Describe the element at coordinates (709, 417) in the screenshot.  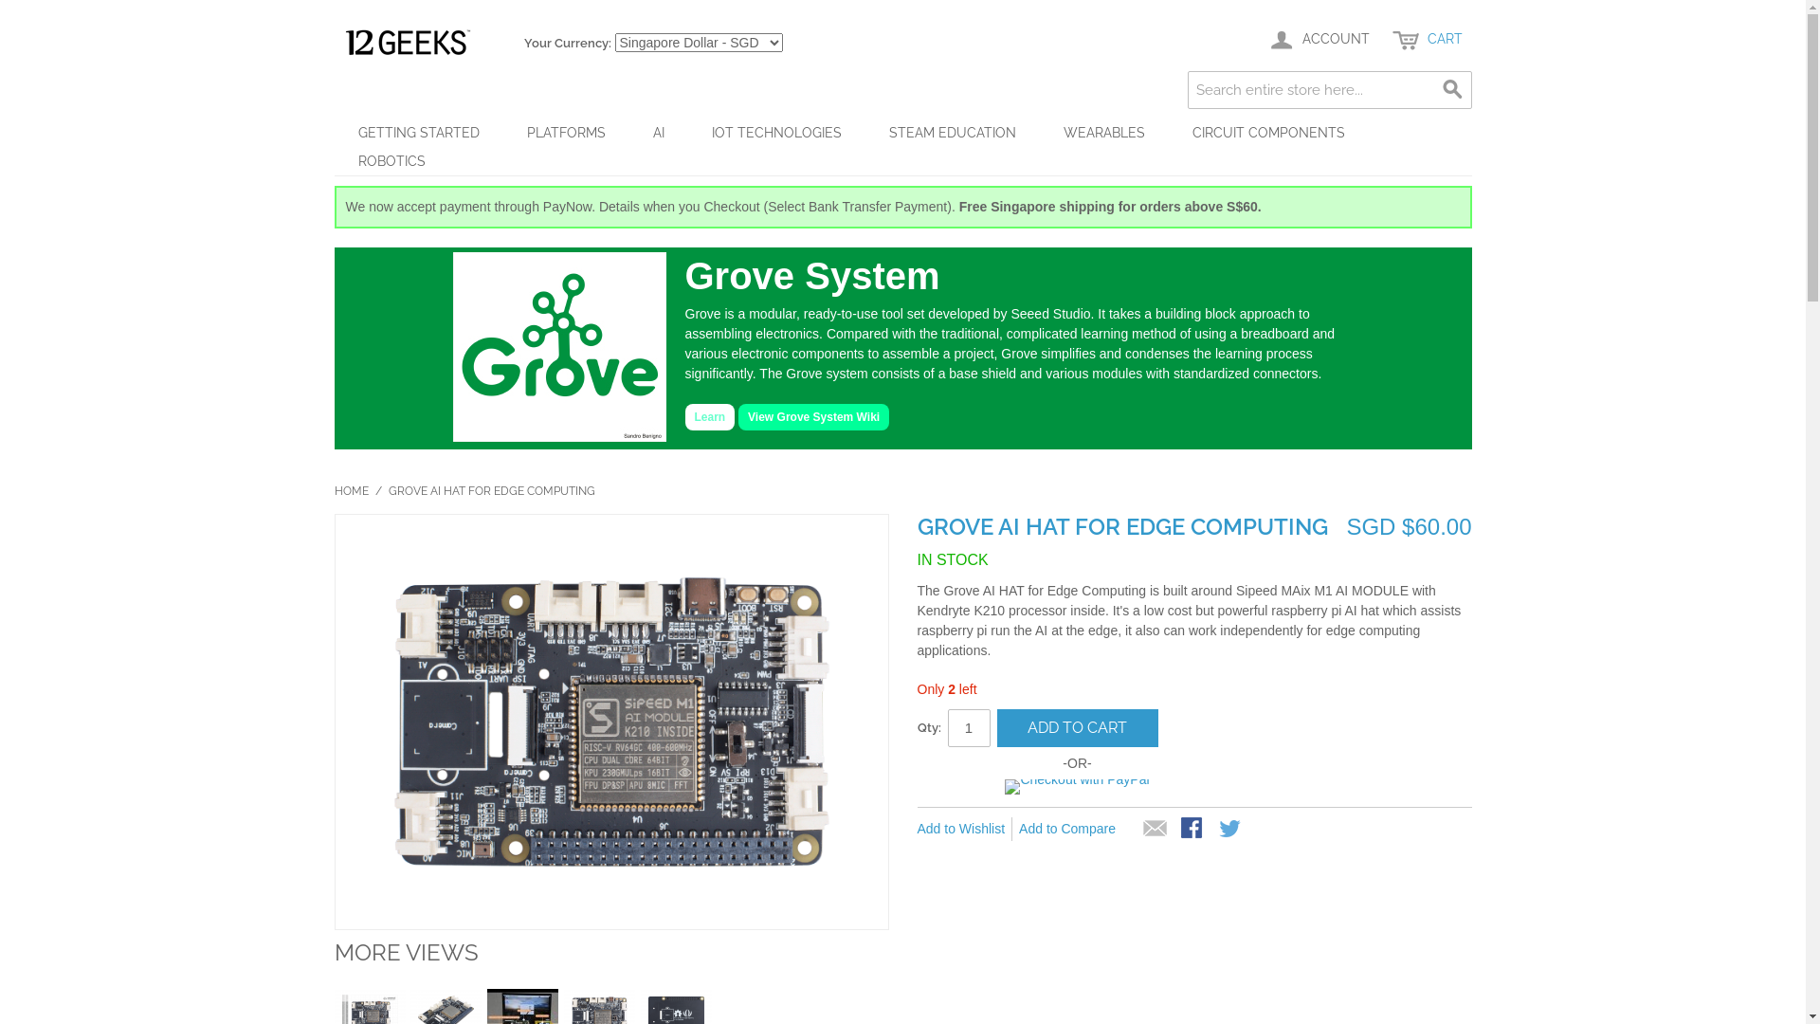
I see `Learn` at that location.